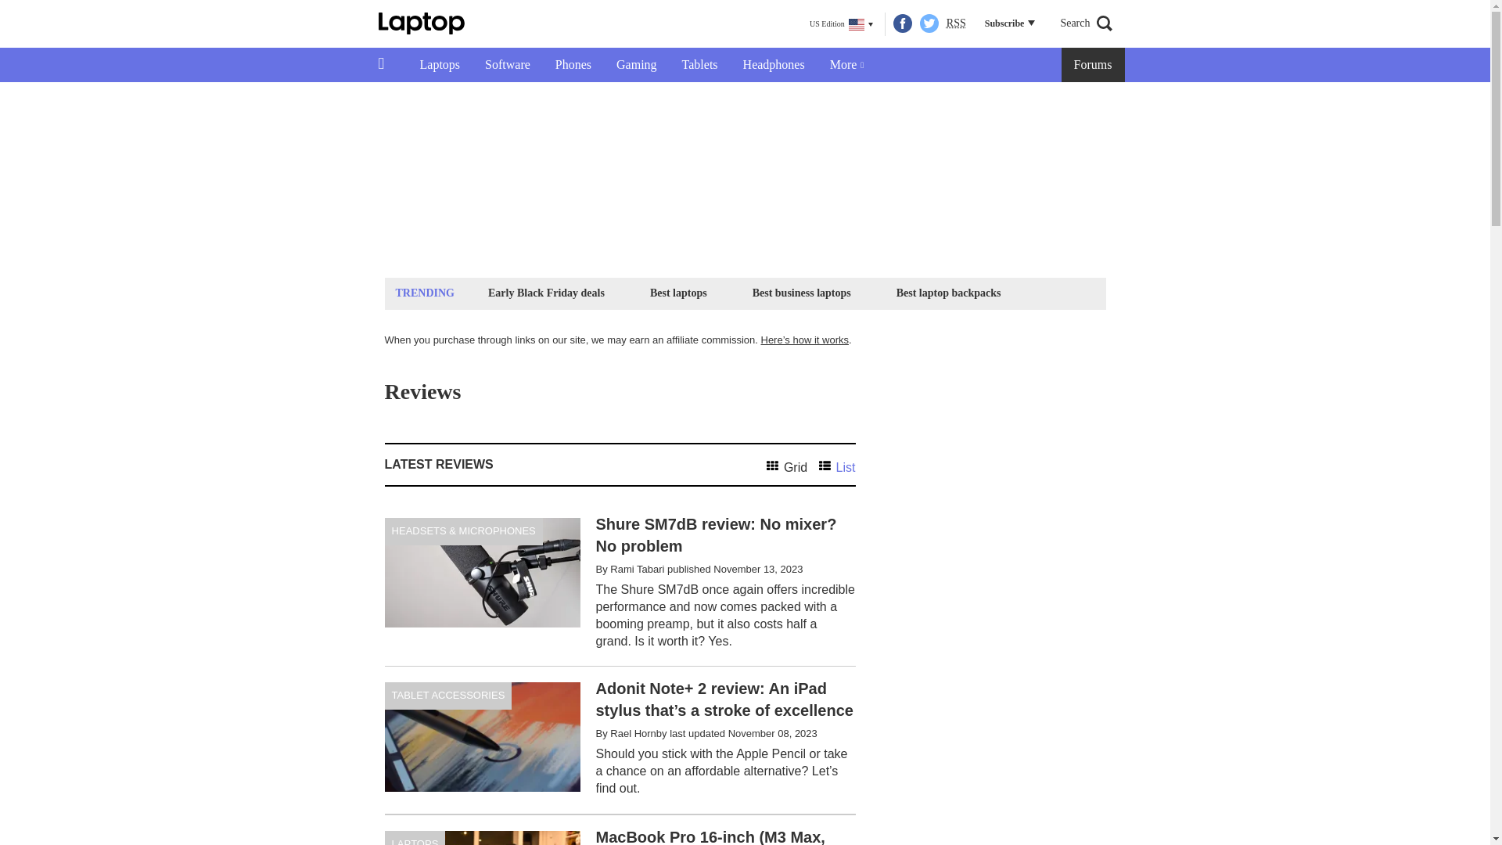 This screenshot has width=1502, height=845. I want to click on Software, so click(507, 64).